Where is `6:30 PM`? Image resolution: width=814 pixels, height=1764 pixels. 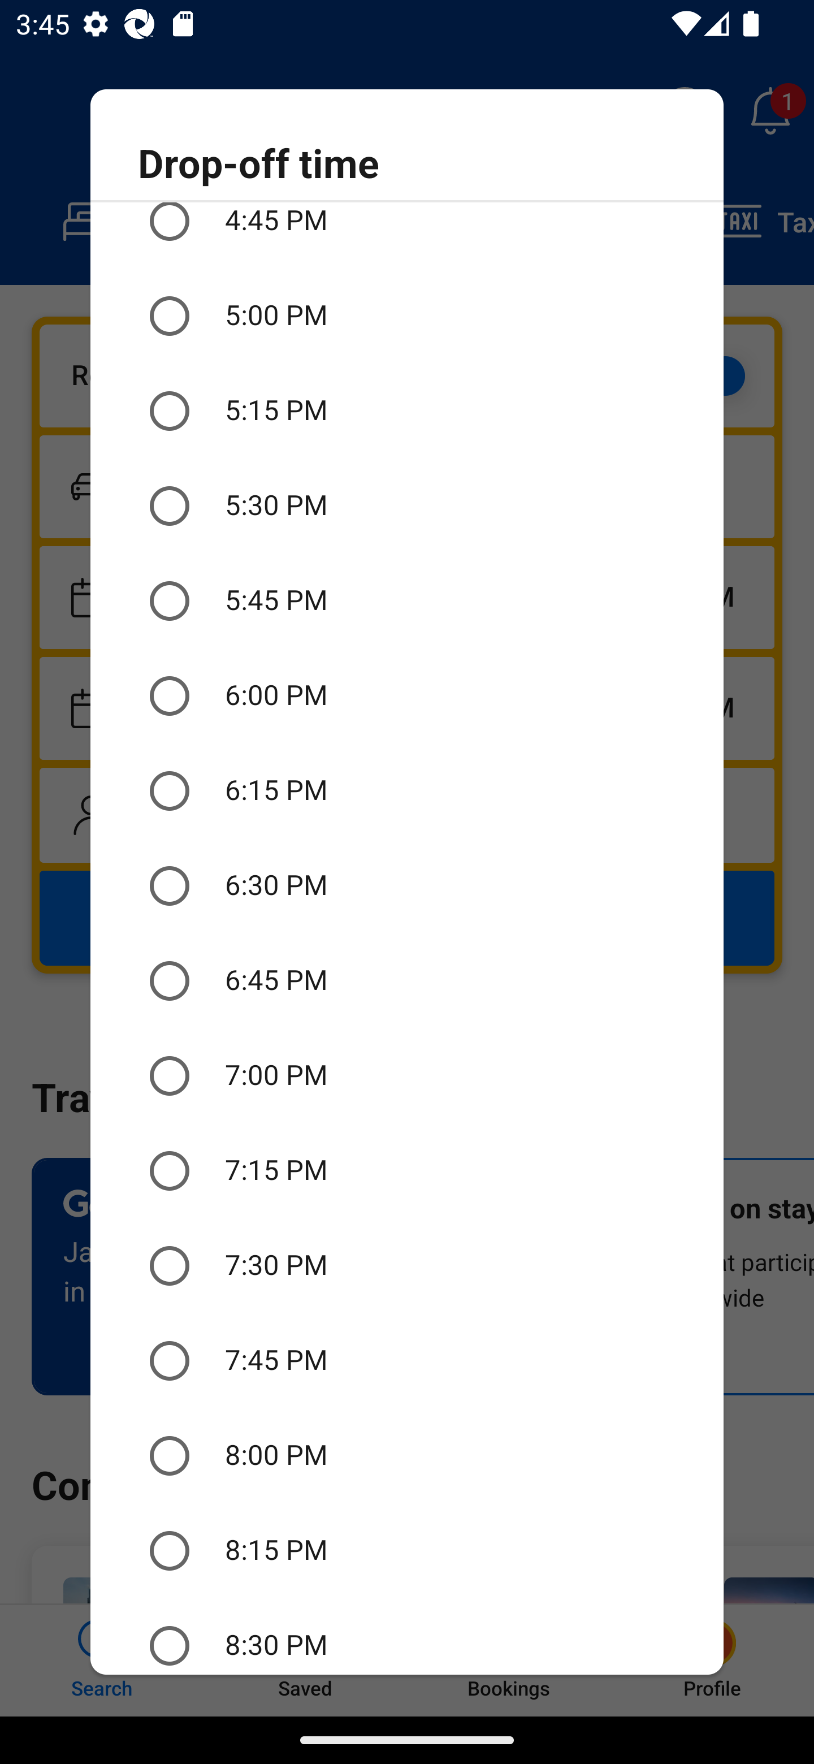
6:30 PM is located at coordinates (407, 885).